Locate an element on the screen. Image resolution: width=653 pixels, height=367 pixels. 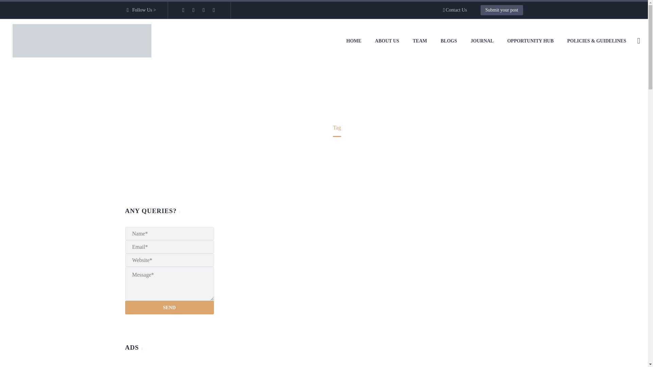
Send is located at coordinates (169, 307).